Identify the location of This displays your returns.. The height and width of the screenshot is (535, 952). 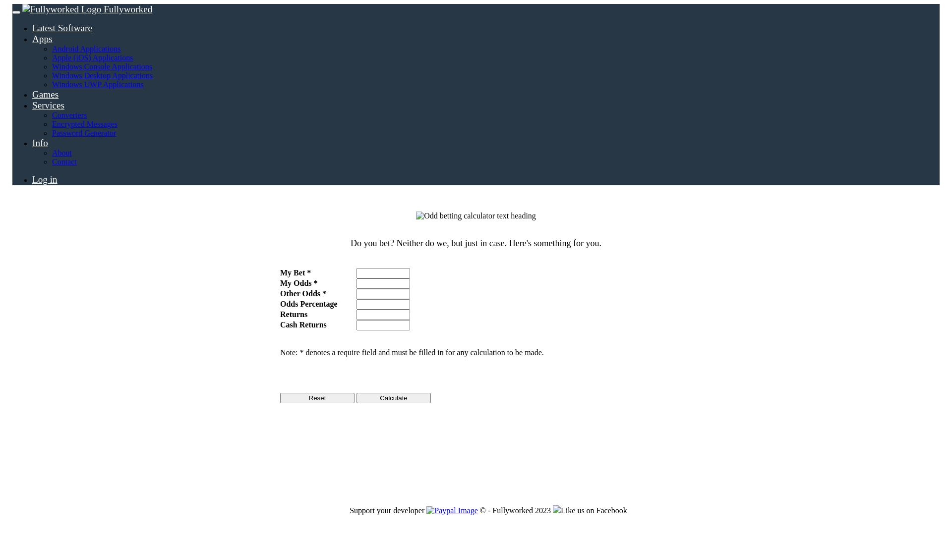
(383, 315).